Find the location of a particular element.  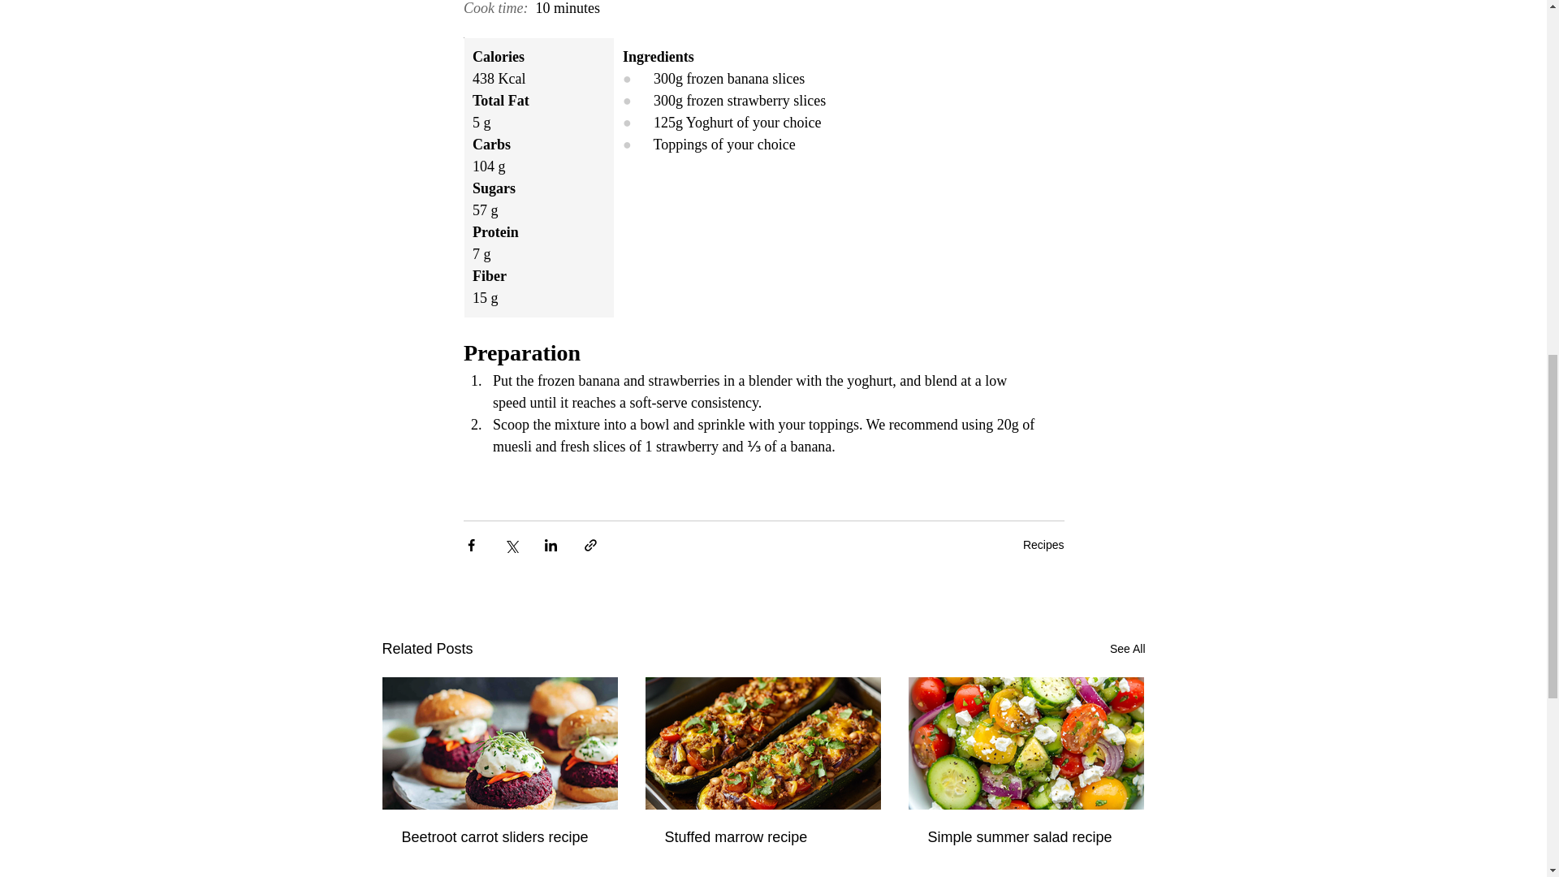

See All is located at coordinates (1128, 650).